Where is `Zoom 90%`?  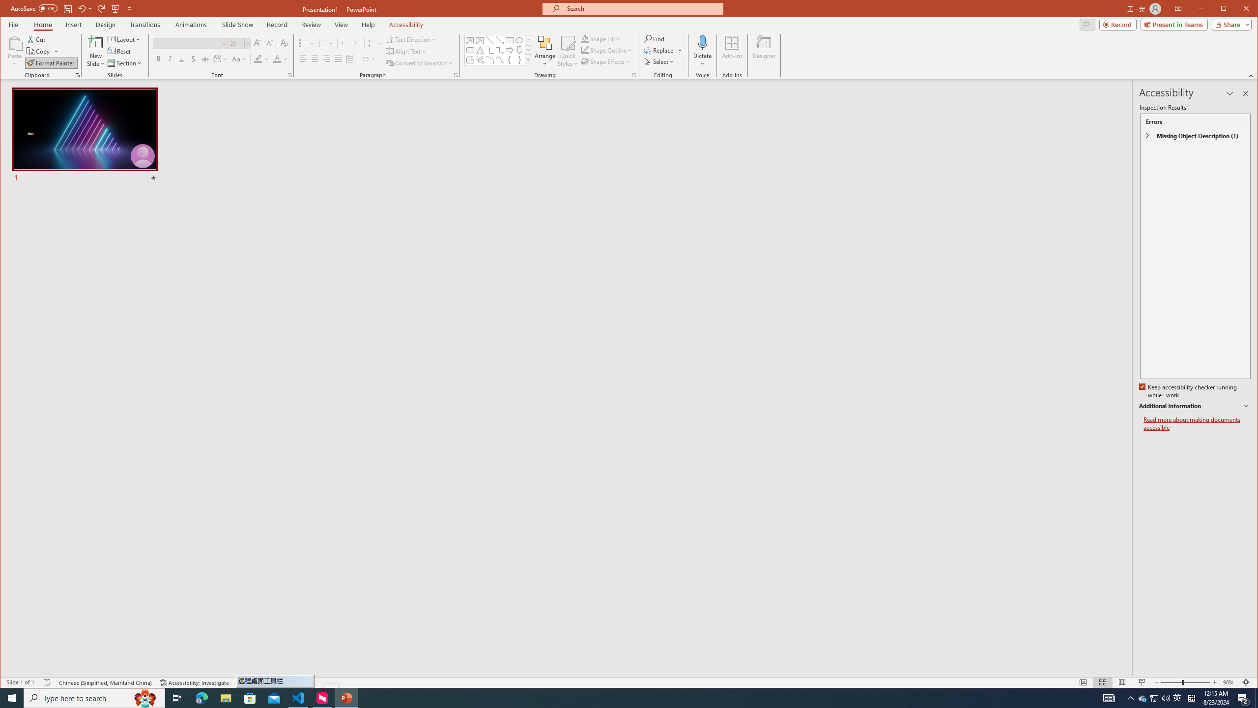 Zoom 90% is located at coordinates (1229, 682).